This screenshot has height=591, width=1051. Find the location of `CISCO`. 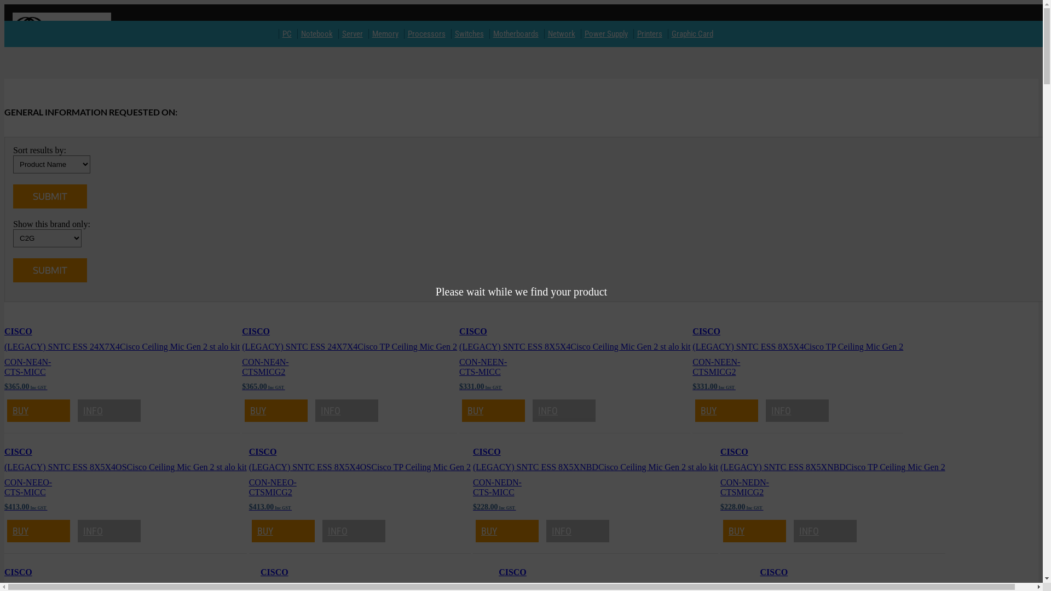

CISCO is located at coordinates (19, 572).